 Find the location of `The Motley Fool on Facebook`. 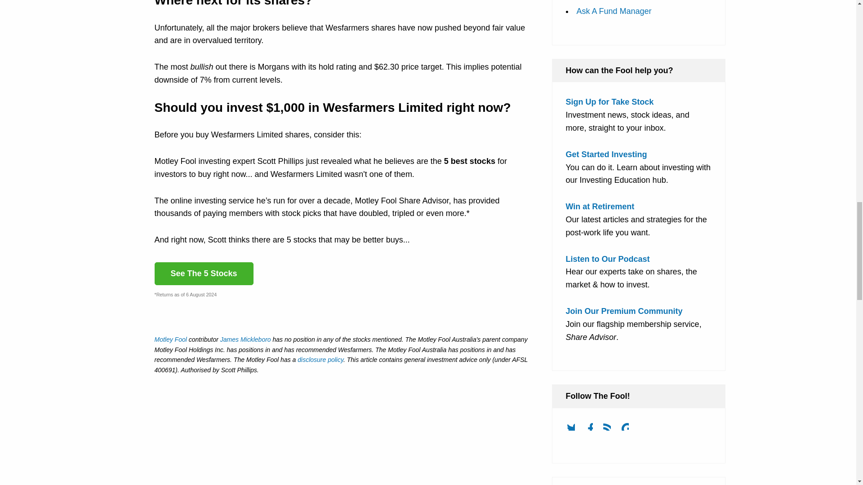

The Motley Fool on Facebook is located at coordinates (592, 429).